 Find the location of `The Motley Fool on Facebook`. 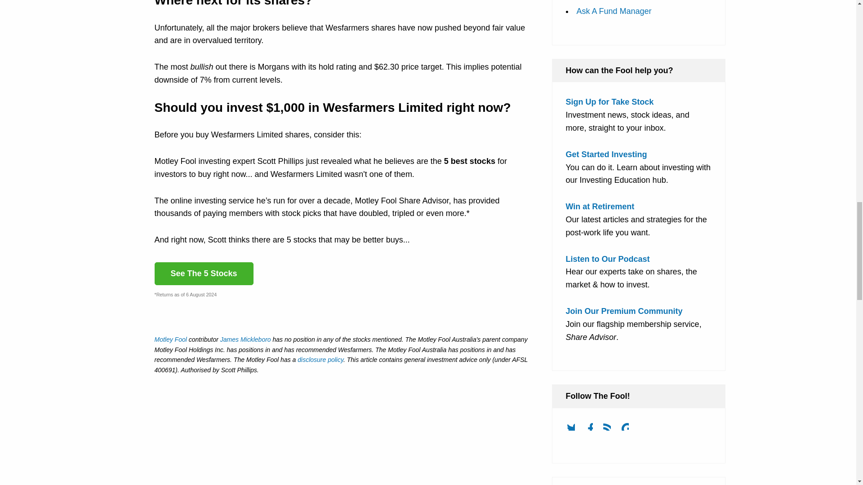

The Motley Fool on Facebook is located at coordinates (592, 429).